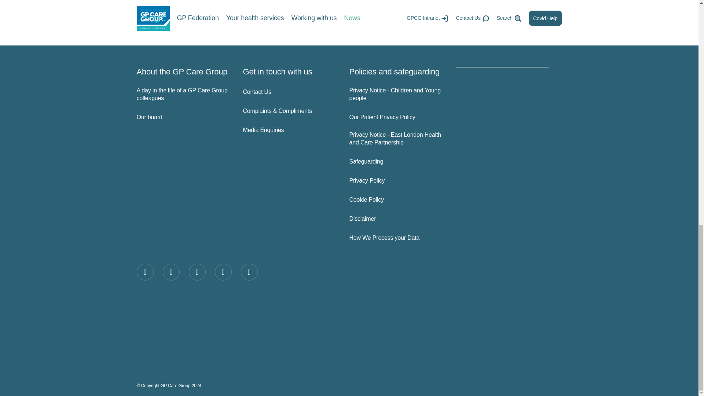  Describe the element at coordinates (171, 272) in the screenshot. I see `Twitter` at that location.